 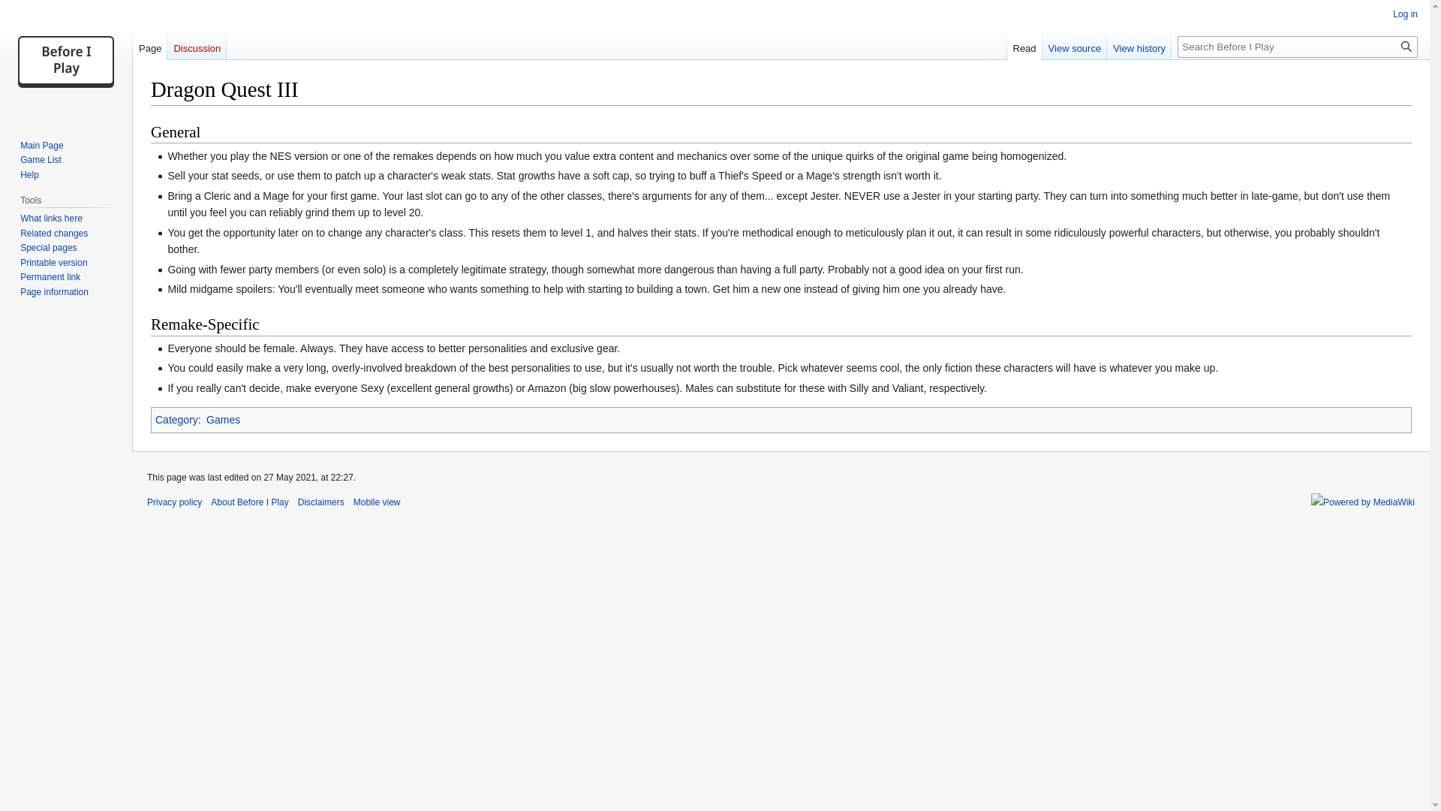 I want to click on Page information, so click(x=54, y=292).